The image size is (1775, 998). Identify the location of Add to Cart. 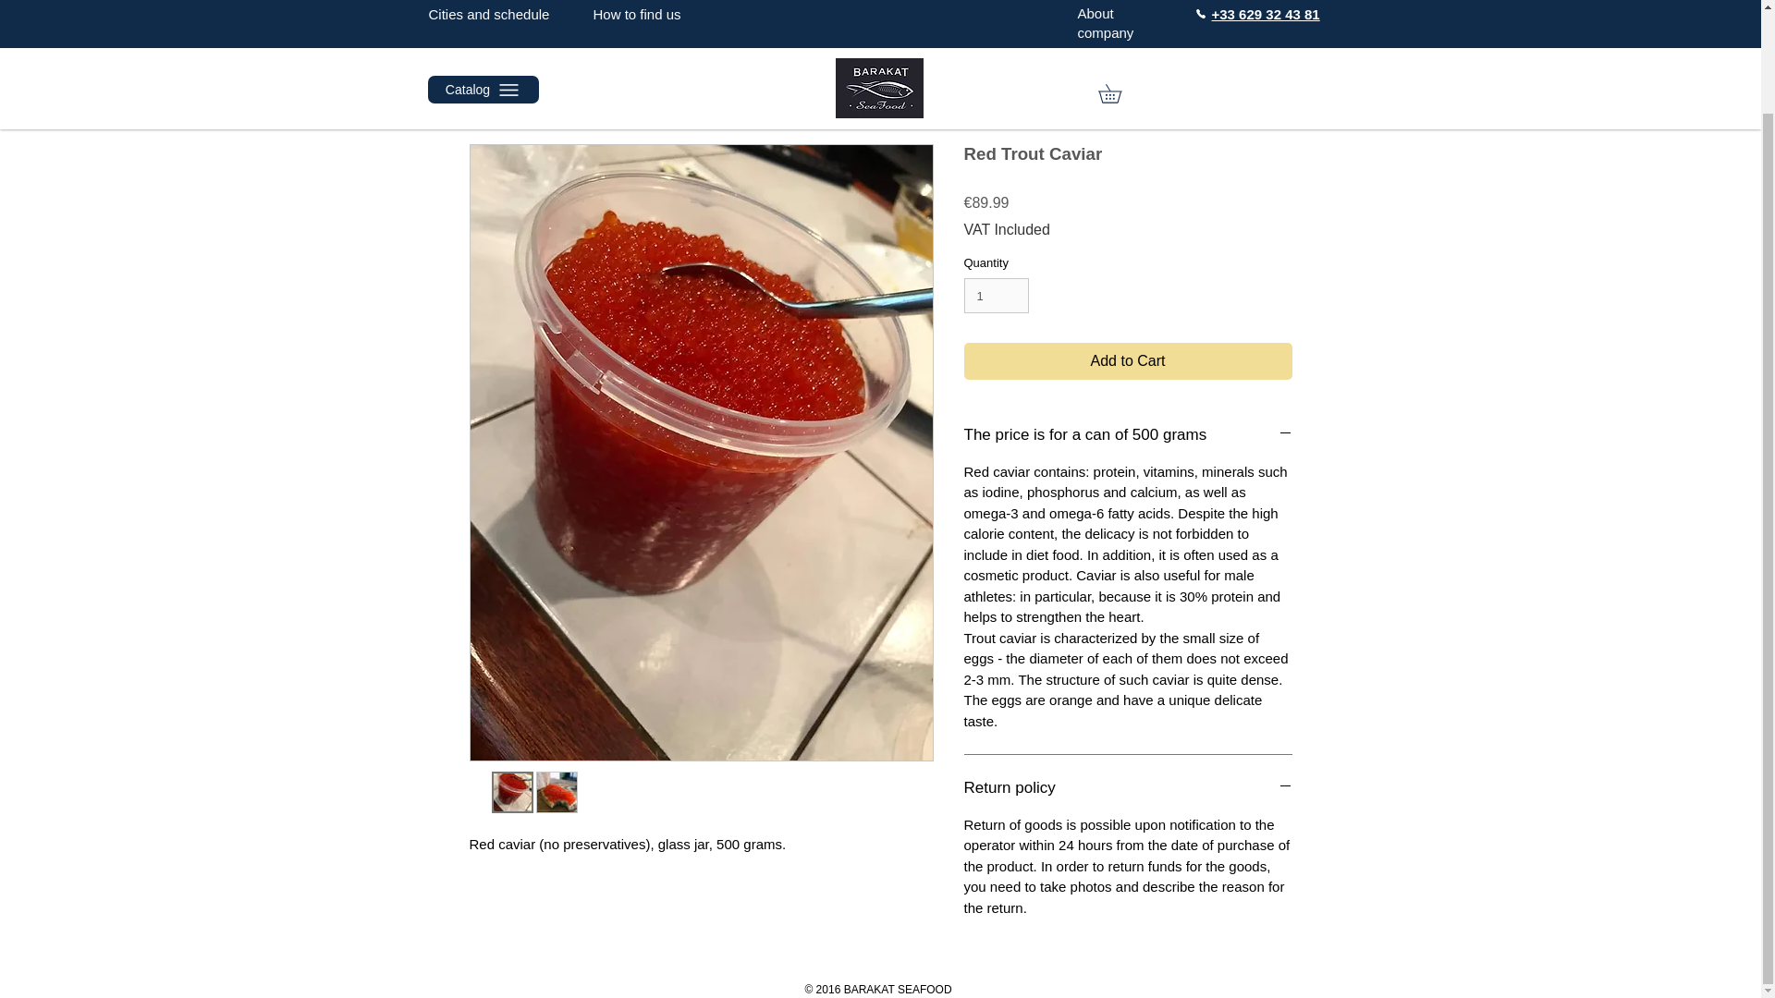
(1128, 361).